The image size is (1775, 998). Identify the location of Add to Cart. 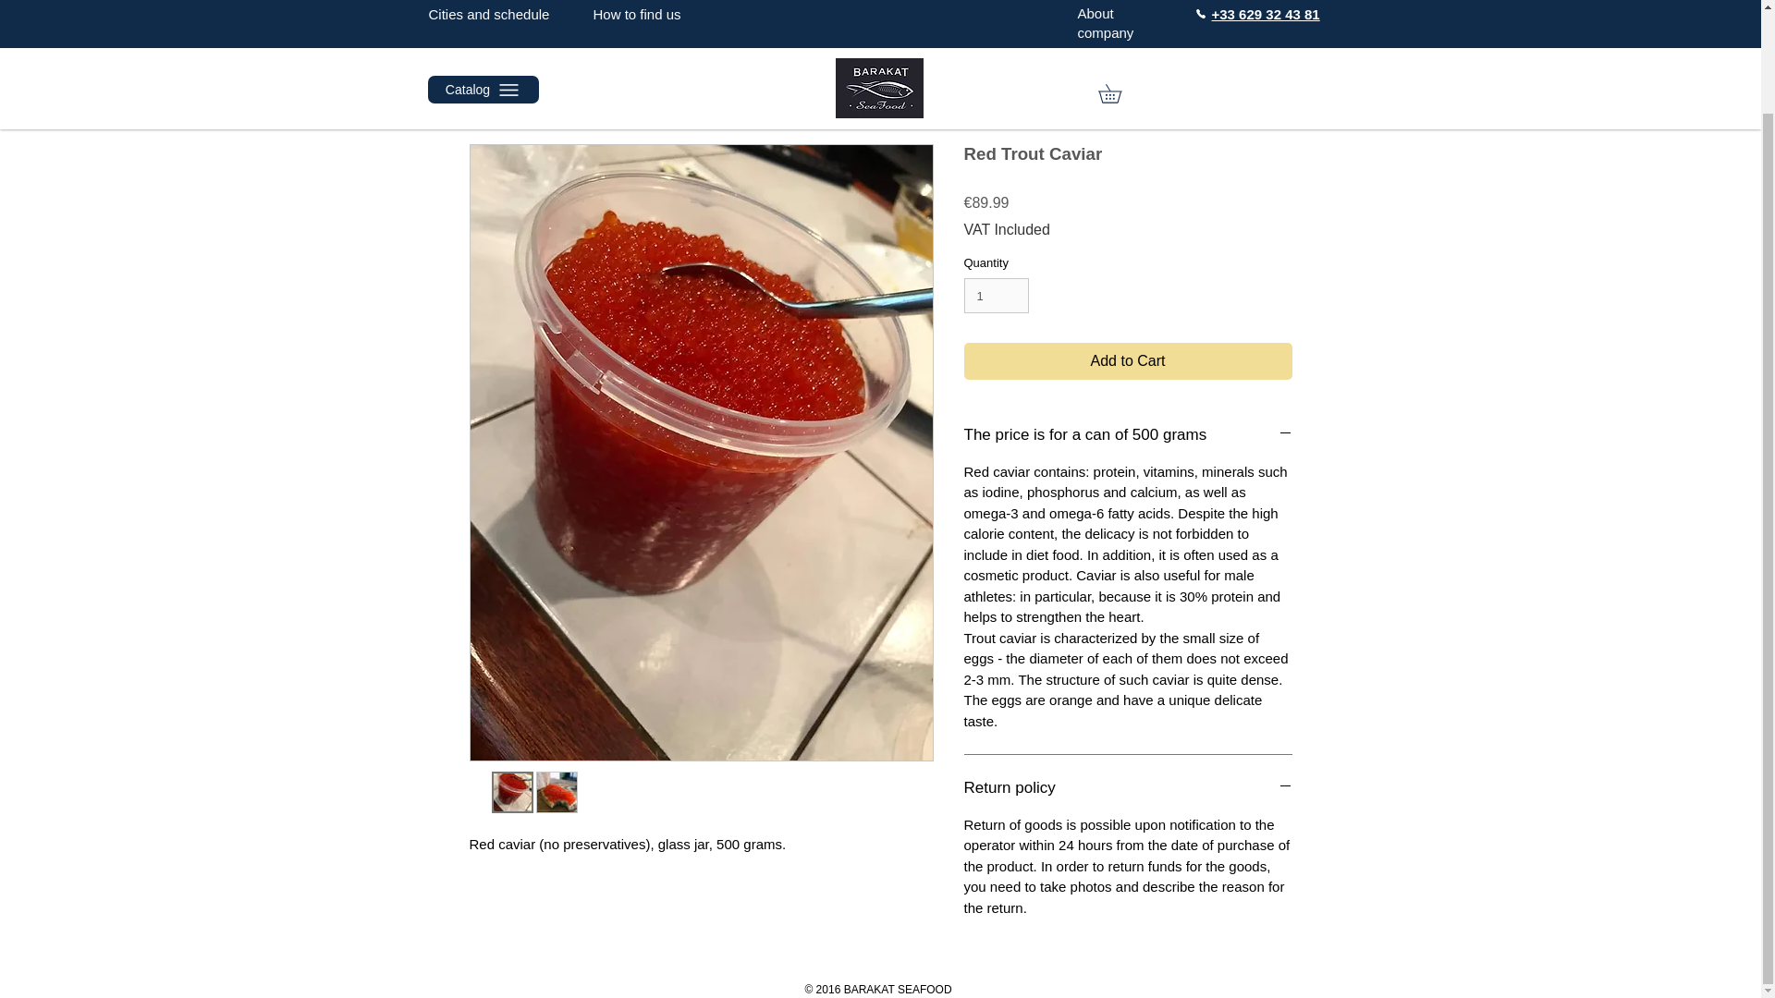
(1128, 361).